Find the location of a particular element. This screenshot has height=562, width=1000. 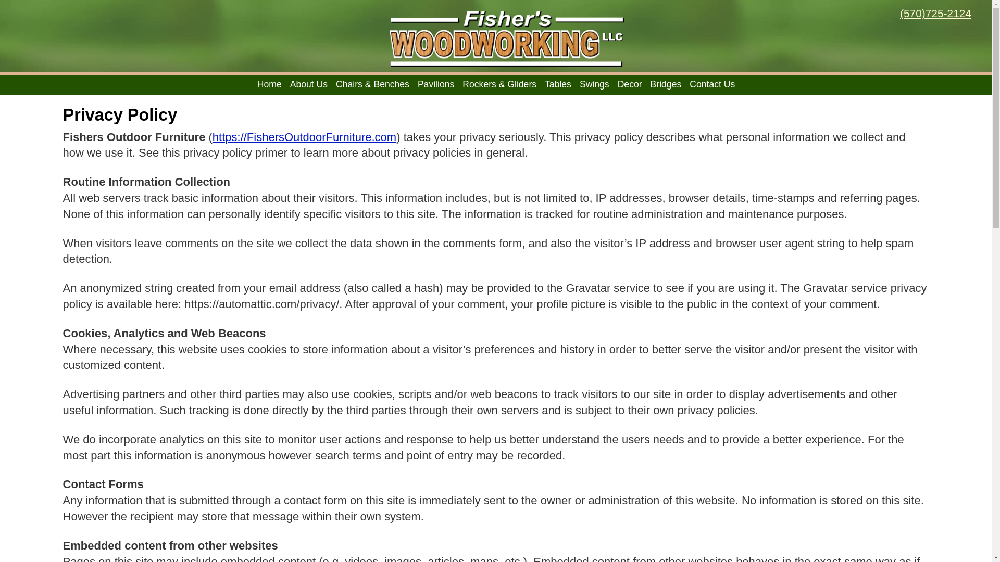

About Us is located at coordinates (308, 84).